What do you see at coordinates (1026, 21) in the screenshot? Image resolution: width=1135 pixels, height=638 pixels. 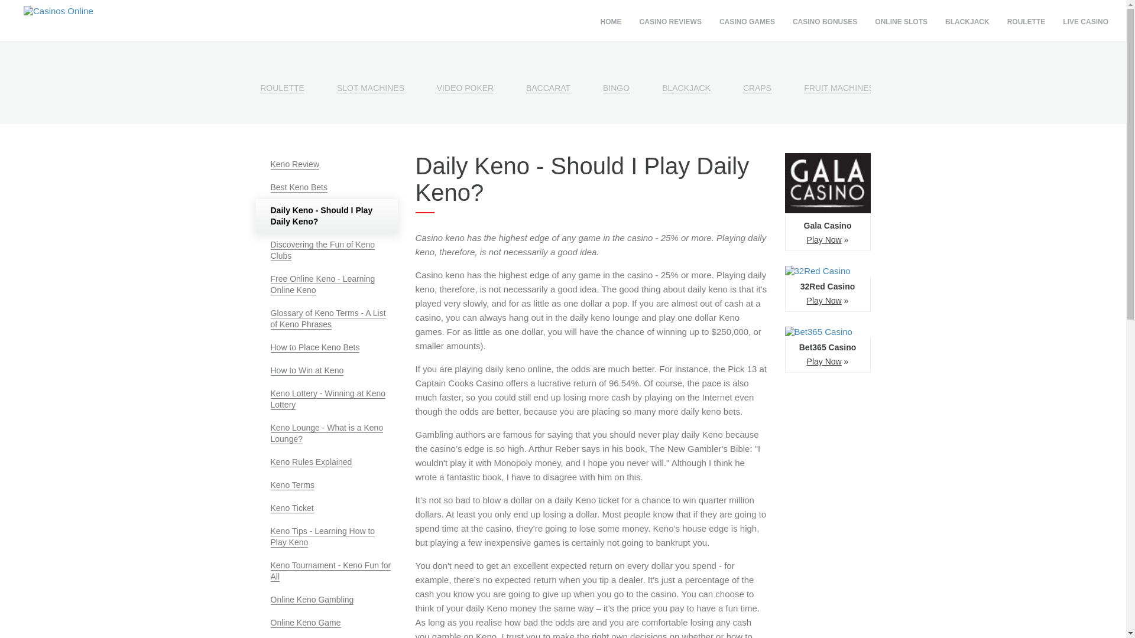 I see `ROULETTE` at bounding box center [1026, 21].